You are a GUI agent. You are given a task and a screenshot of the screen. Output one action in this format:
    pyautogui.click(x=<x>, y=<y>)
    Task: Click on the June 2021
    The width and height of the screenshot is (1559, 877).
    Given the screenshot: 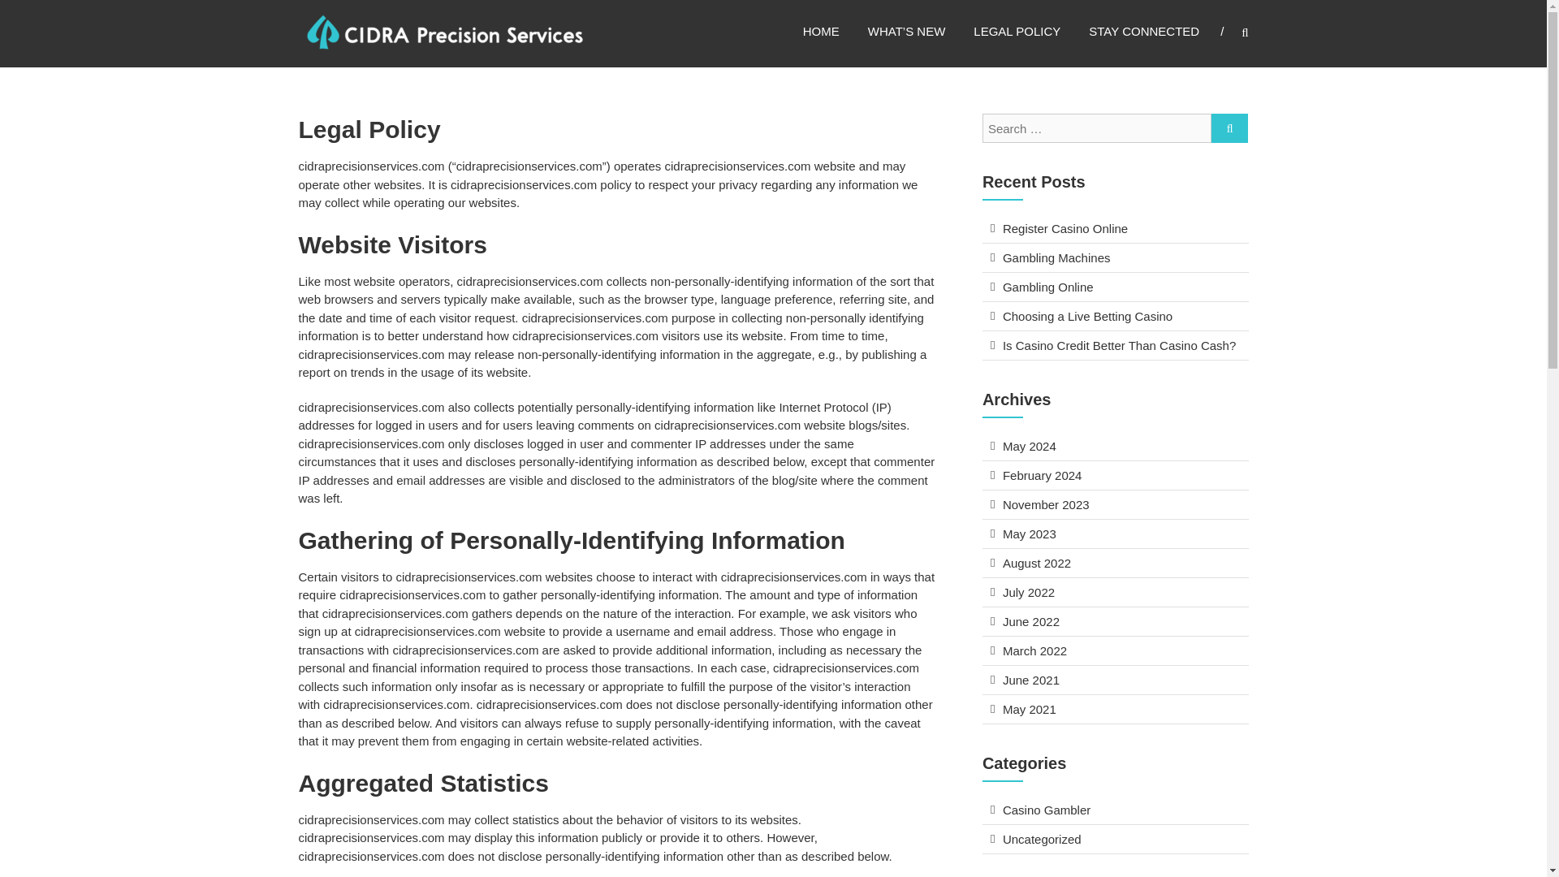 What is the action you would take?
    pyautogui.click(x=1031, y=680)
    